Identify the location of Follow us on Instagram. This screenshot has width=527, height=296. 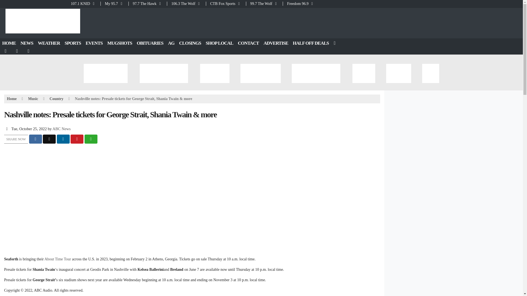
(29, 51).